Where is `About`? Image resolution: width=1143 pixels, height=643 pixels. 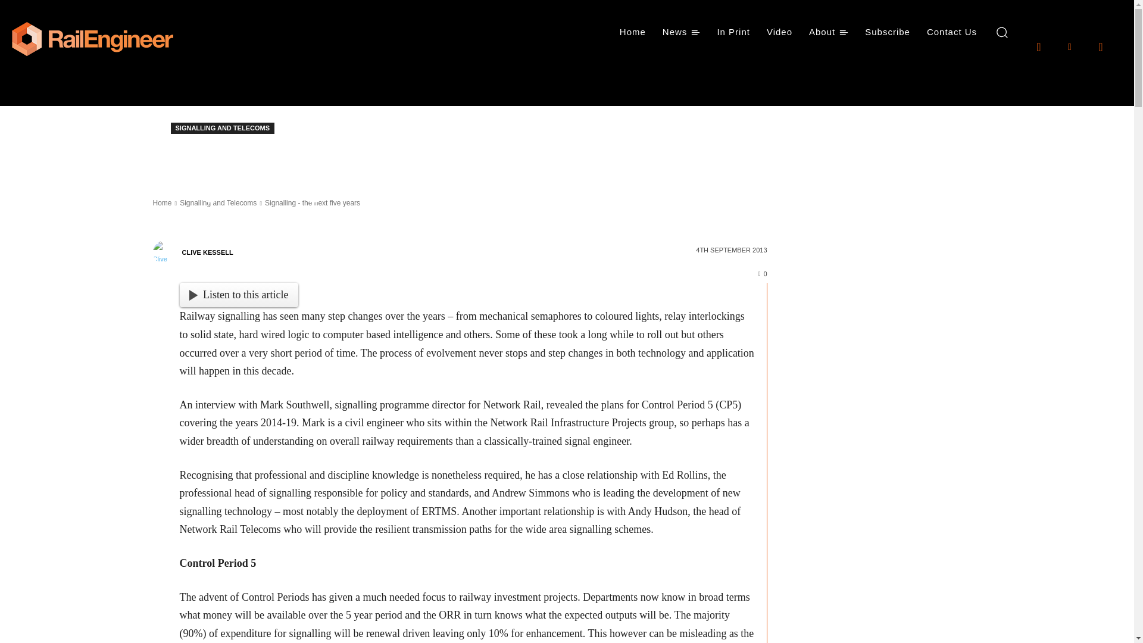
About is located at coordinates (829, 32).